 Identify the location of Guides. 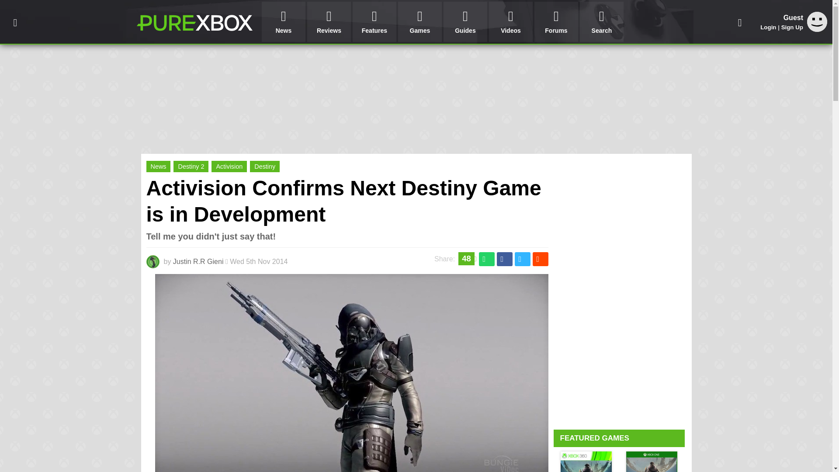
(465, 22).